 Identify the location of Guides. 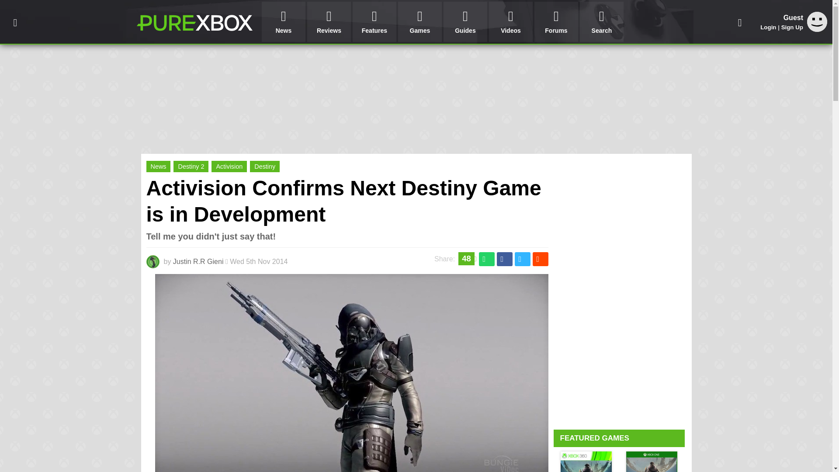
(465, 22).